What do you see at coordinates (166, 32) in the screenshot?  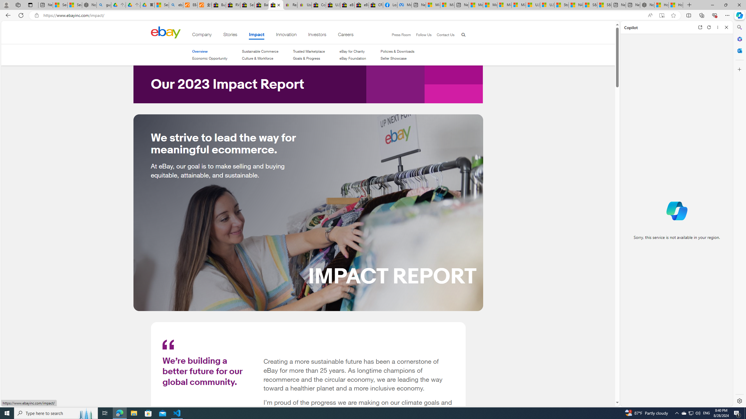 I see `Class: desktop` at bounding box center [166, 32].